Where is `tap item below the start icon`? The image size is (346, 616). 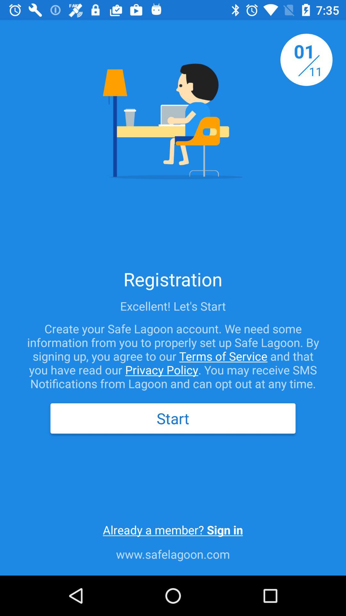 tap item below the start icon is located at coordinates (173, 530).